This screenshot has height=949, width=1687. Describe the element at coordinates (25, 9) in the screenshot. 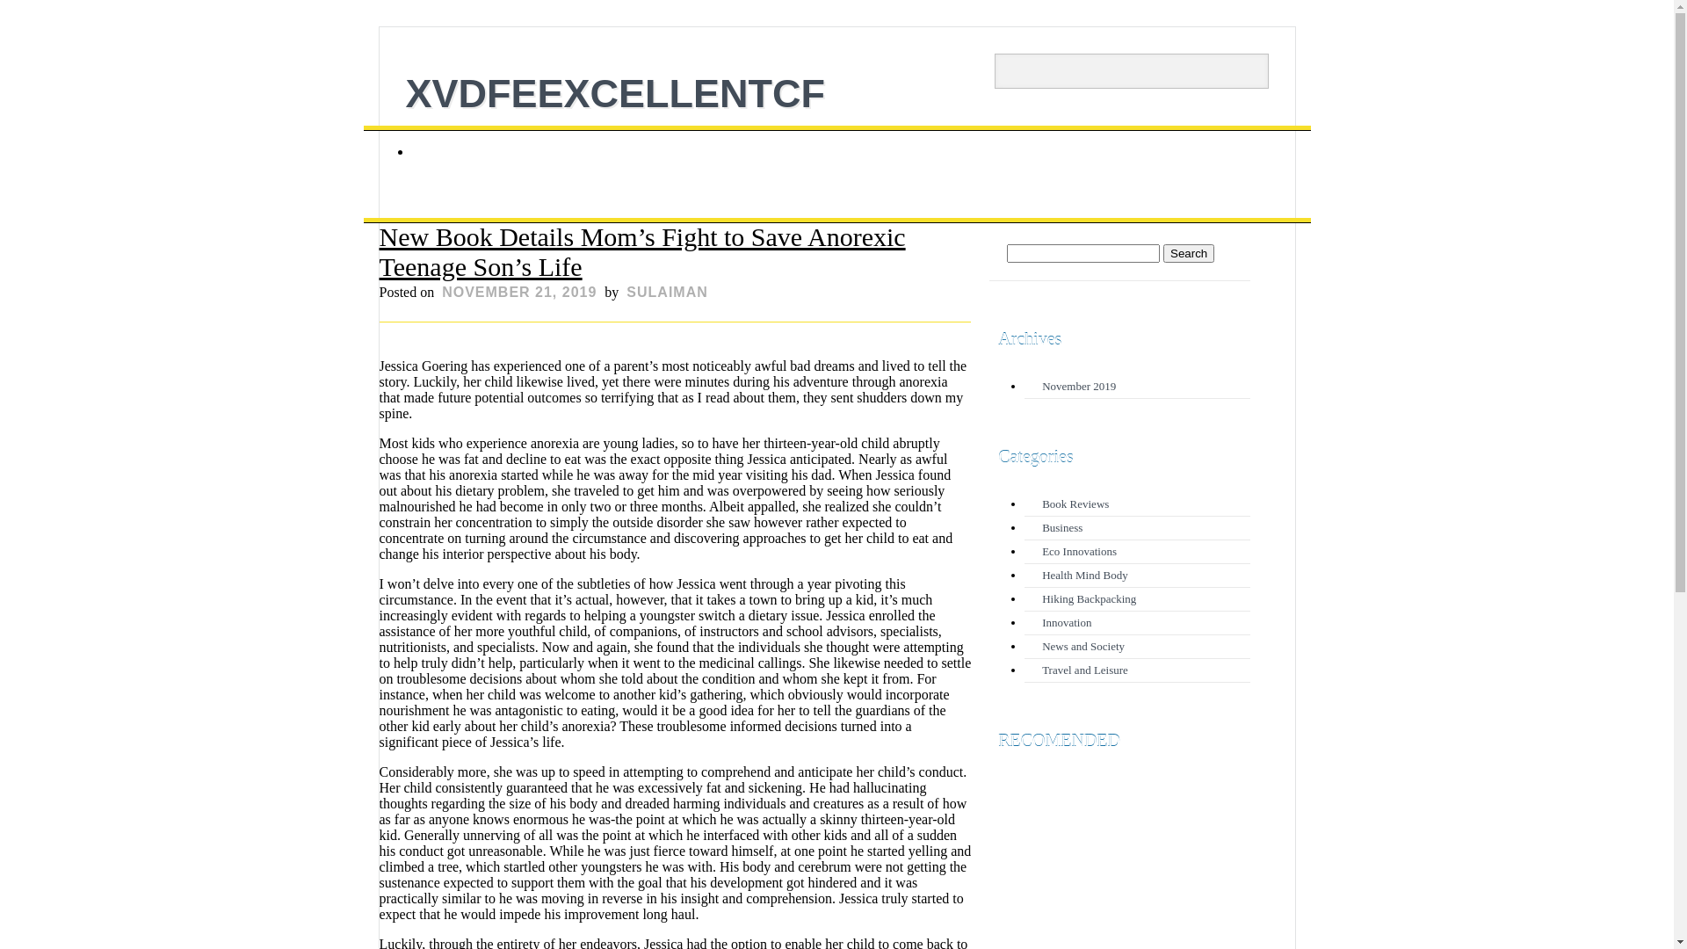

I see `Search` at that location.